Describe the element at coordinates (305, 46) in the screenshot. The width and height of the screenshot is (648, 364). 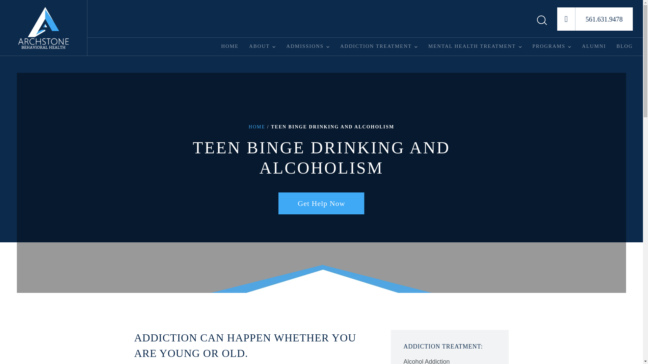
I see `ADMISSIONS` at that location.